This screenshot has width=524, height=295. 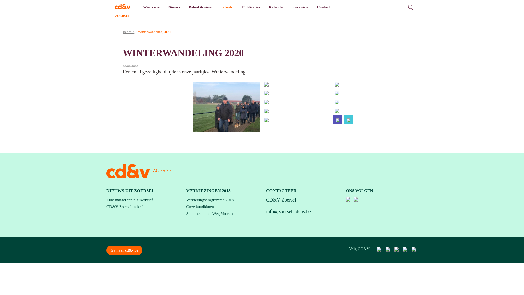 I want to click on Nieuws, so click(x=174, y=7).